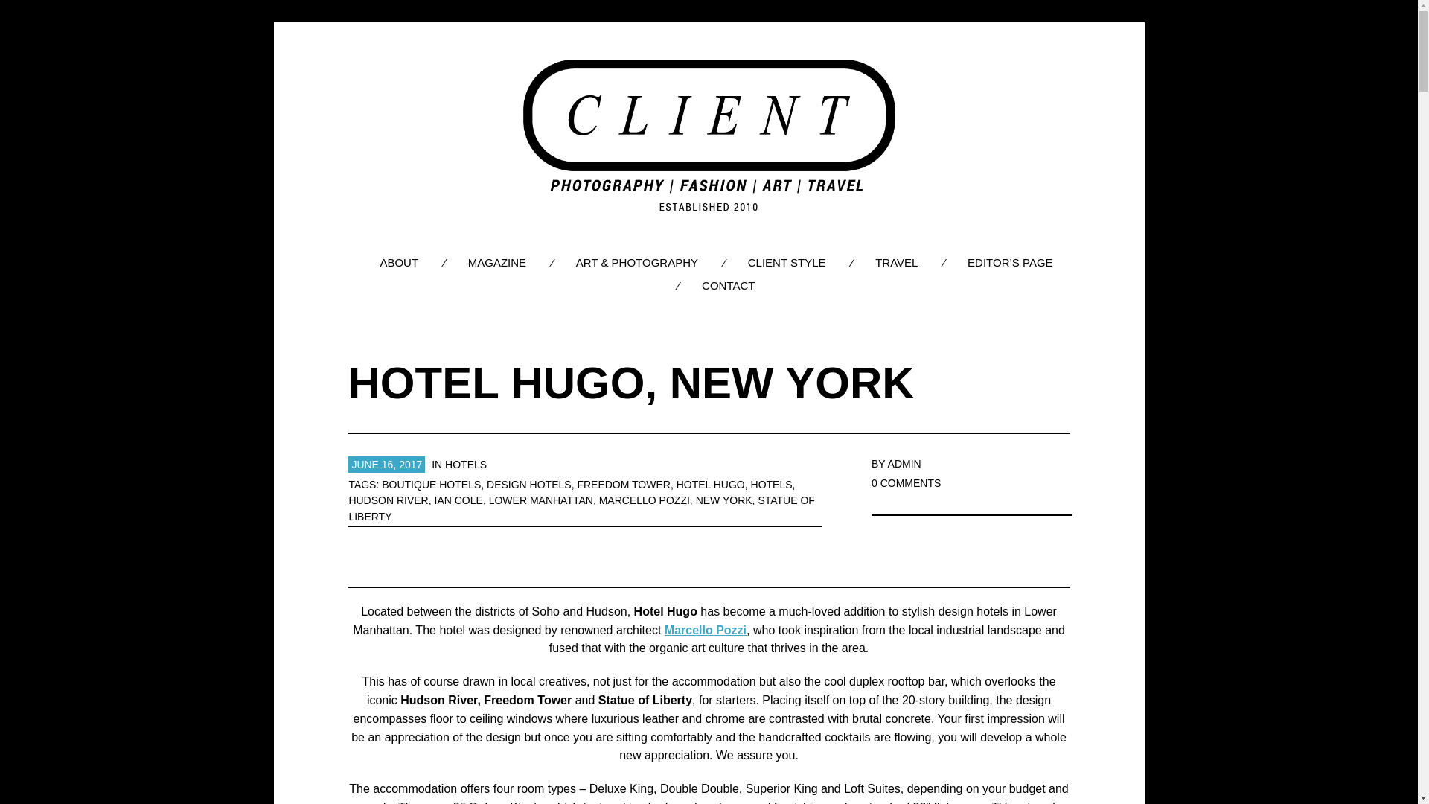  Describe the element at coordinates (540, 500) in the screenshot. I see `LOWER MANHATTAN` at that location.